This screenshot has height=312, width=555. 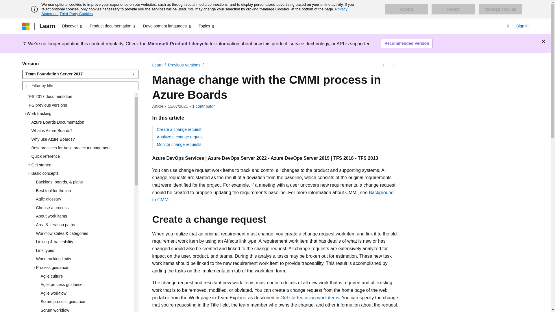 I want to click on Learn, so click(x=47, y=26).